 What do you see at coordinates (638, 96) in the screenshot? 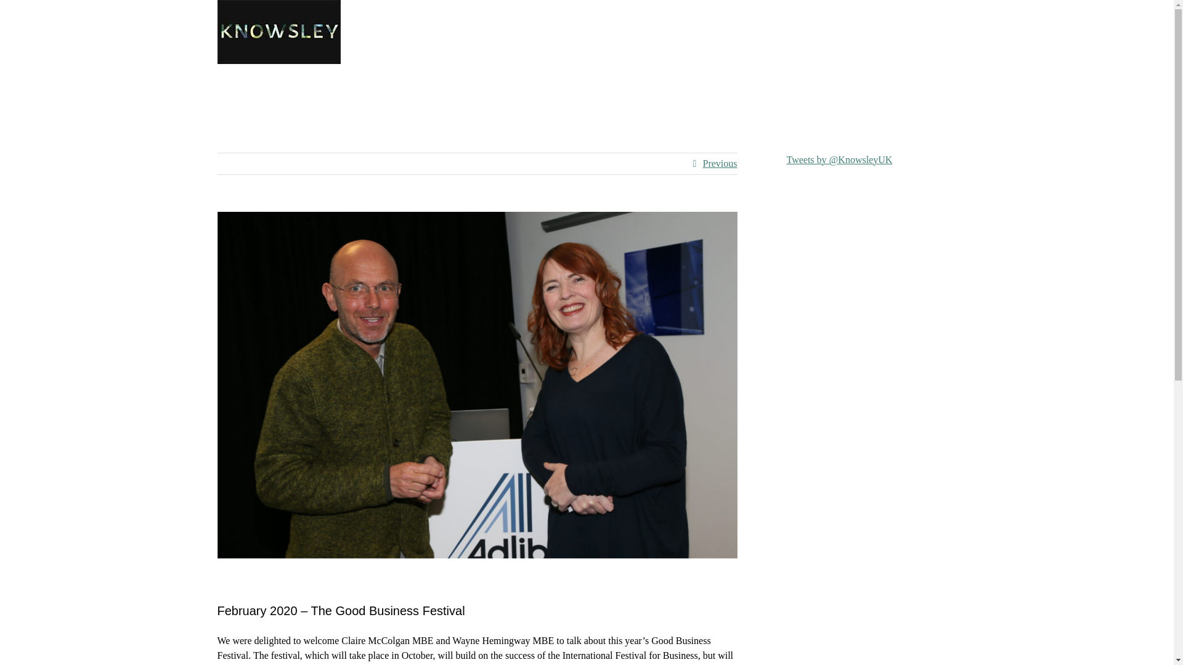
I see `Knowsley Ambassadors` at bounding box center [638, 96].